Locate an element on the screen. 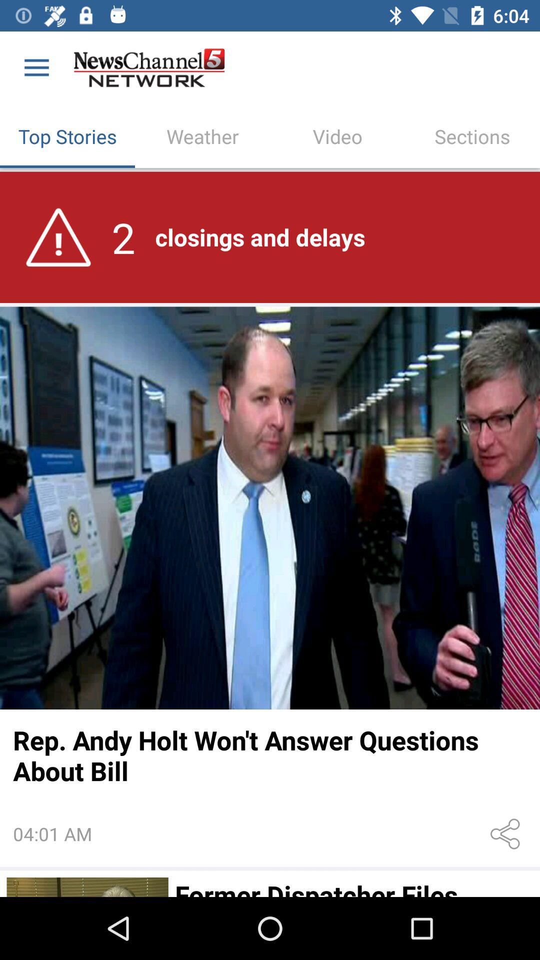 This screenshot has width=540, height=960. tap the icon above top stories item is located at coordinates (36, 68).